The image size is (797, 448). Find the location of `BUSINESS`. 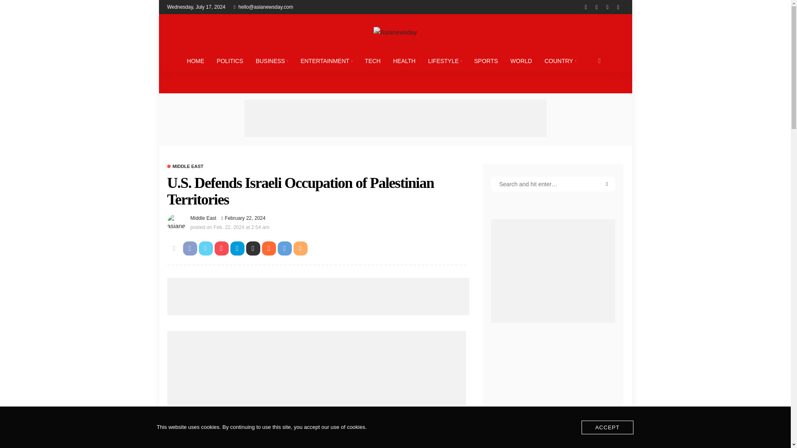

BUSINESS is located at coordinates (271, 61).